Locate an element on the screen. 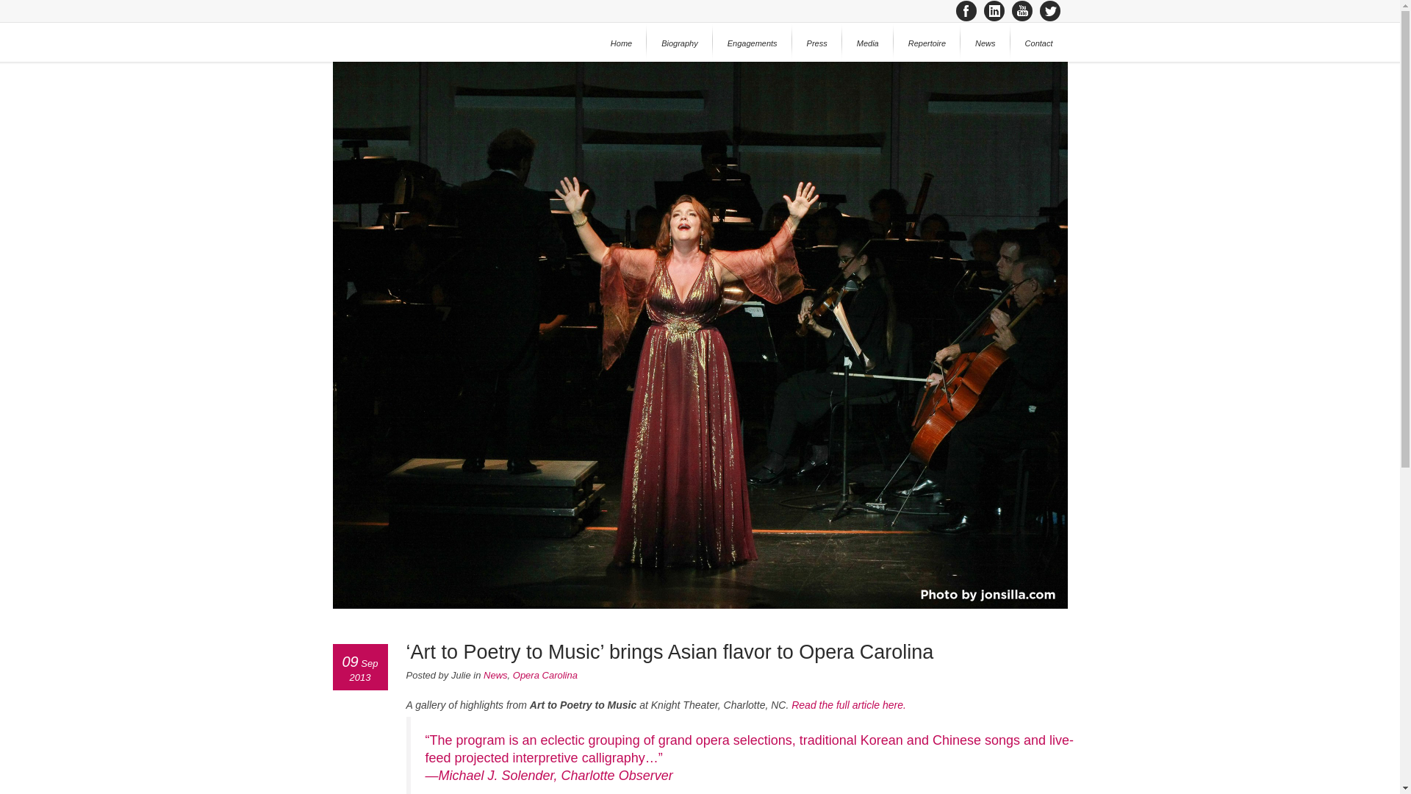 The height and width of the screenshot is (794, 1411). twitter is located at coordinates (1049, 11).